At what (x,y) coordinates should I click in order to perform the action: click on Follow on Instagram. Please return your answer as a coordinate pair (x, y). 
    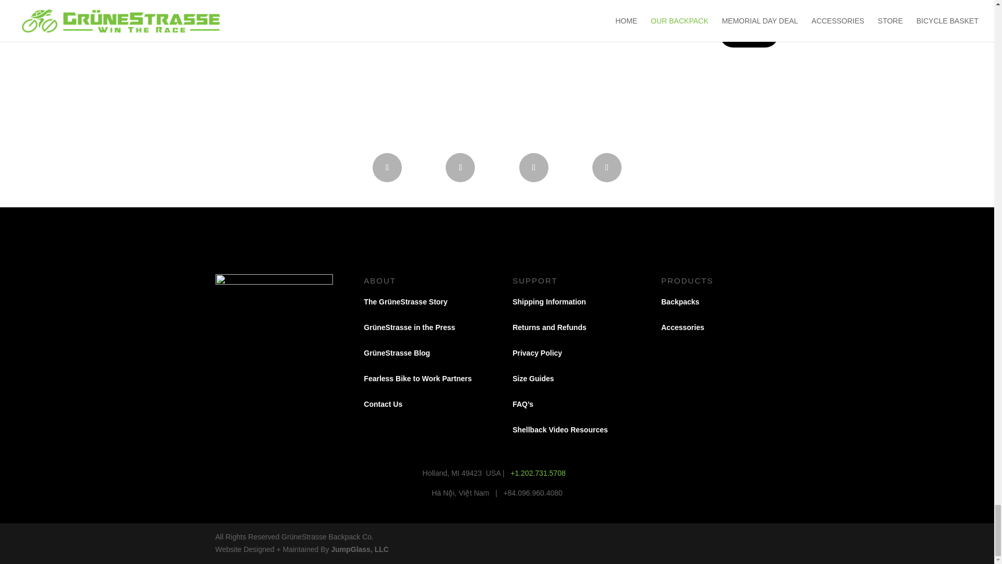
    Looking at the image, I should click on (460, 167).